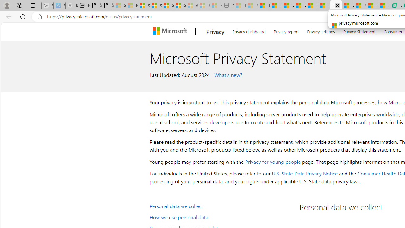 This screenshot has width=405, height=228. What do you see at coordinates (276, 6) in the screenshot?
I see `Food and Drink - MSN` at bounding box center [276, 6].